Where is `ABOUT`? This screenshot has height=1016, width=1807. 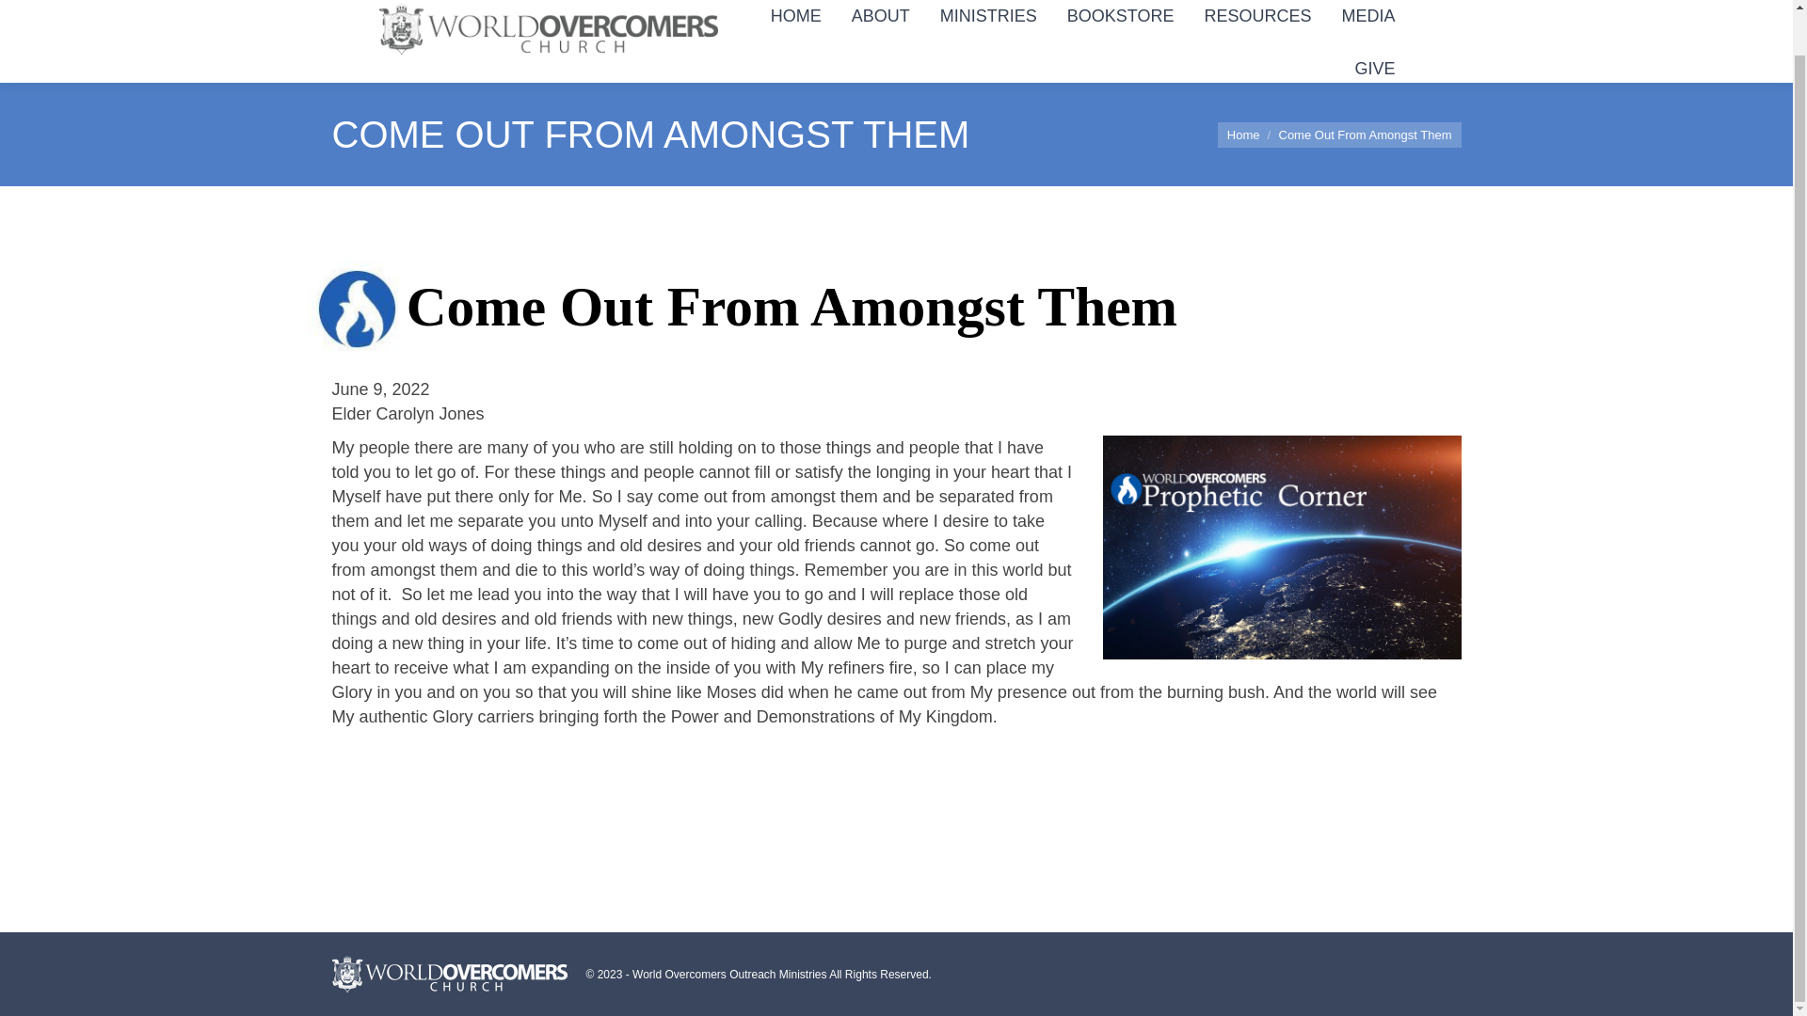
ABOUT is located at coordinates (881, 15).